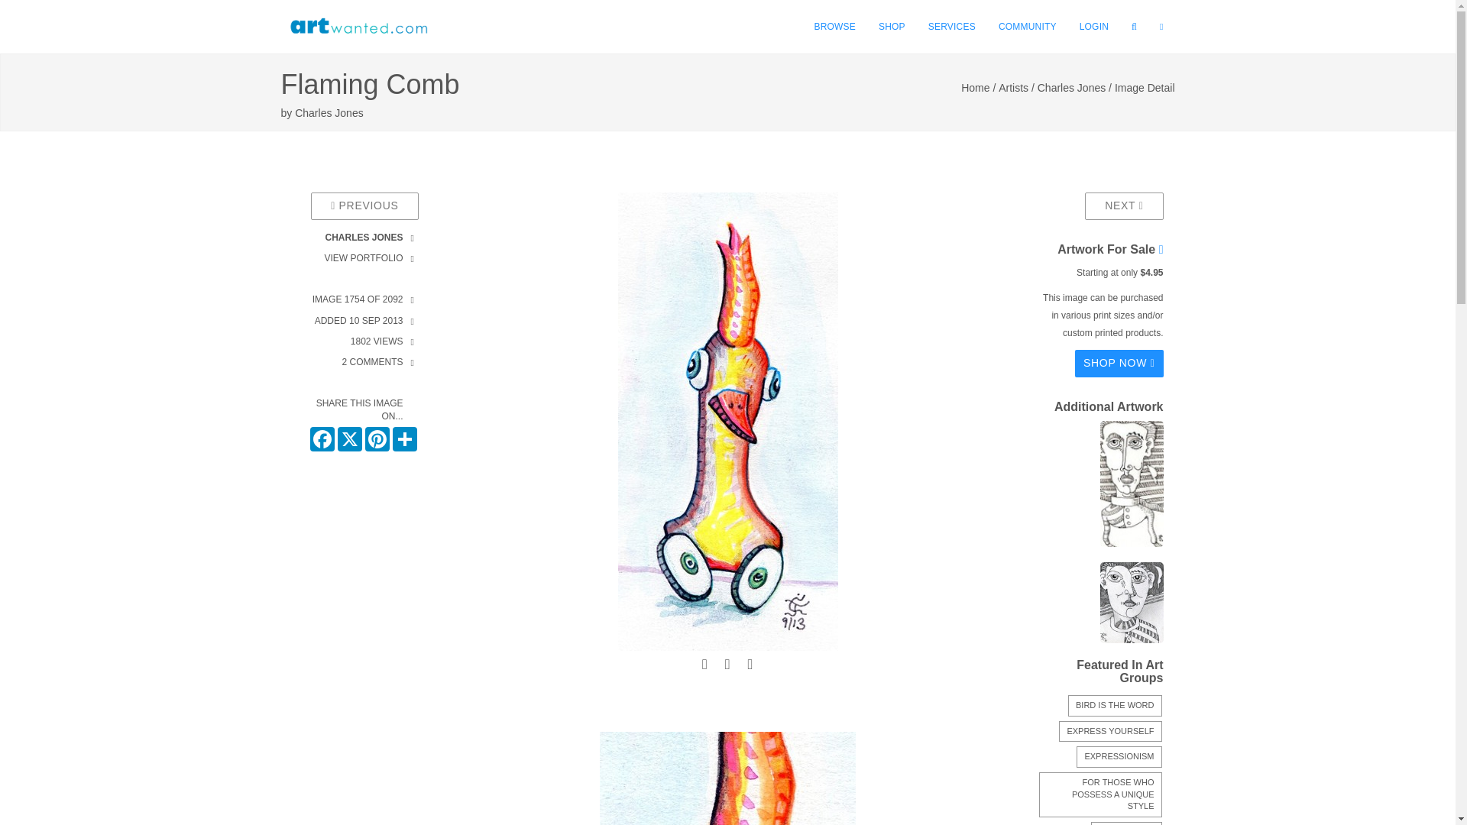 The image size is (1467, 825). What do you see at coordinates (1094, 27) in the screenshot?
I see `LOGIN` at bounding box center [1094, 27].